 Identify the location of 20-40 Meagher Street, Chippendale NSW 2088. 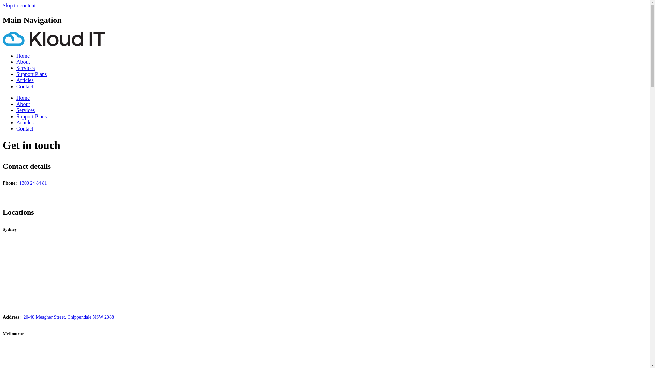
(69, 317).